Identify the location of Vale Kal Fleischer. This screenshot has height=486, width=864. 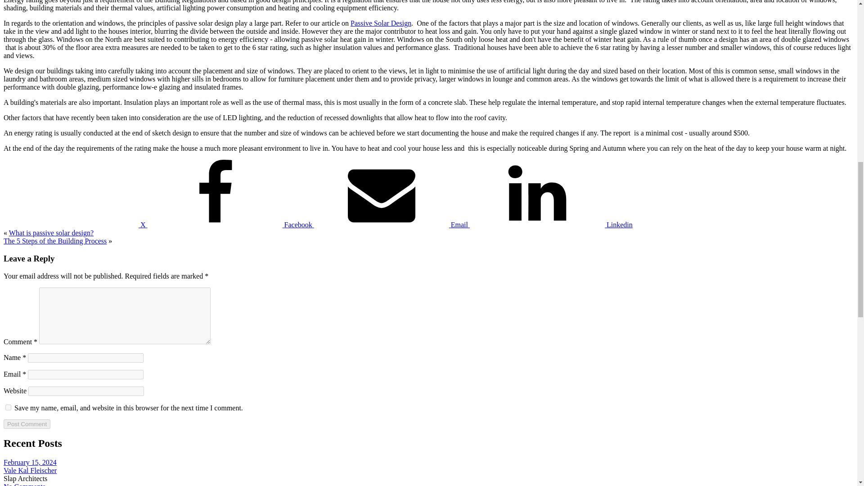
(30, 470).